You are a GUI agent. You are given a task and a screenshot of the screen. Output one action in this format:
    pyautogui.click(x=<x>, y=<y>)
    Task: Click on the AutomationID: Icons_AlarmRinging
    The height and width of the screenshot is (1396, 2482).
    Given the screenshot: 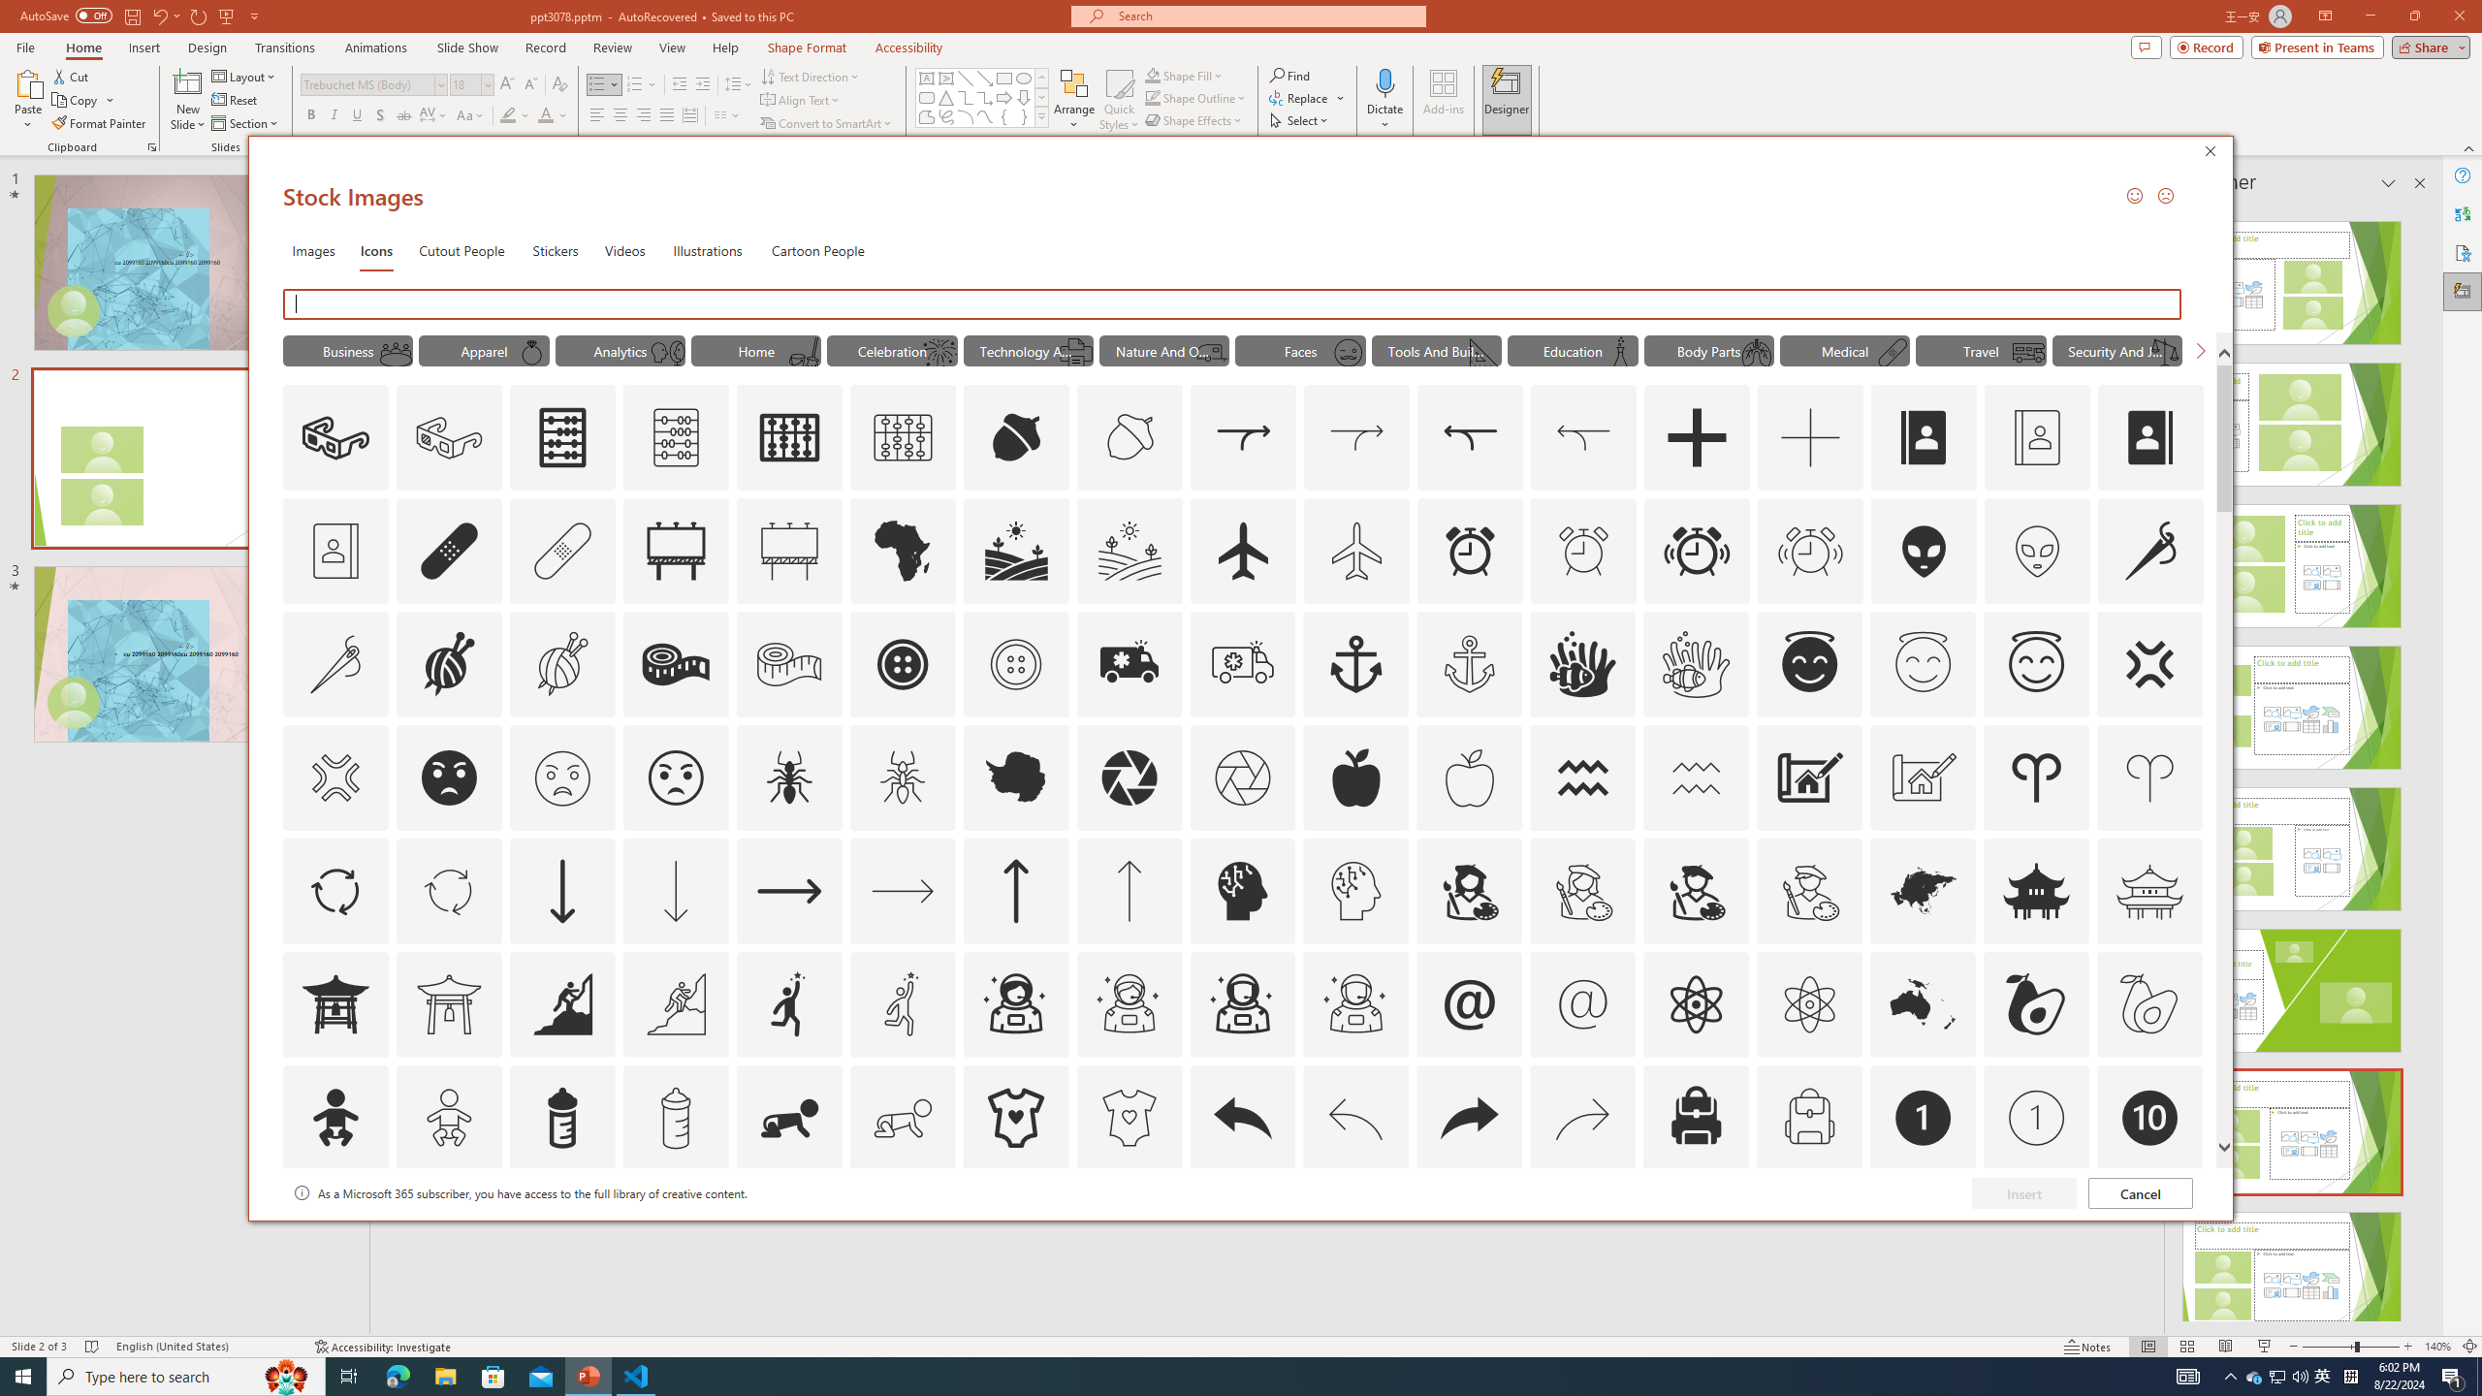 What is the action you would take?
    pyautogui.click(x=1697, y=551)
    